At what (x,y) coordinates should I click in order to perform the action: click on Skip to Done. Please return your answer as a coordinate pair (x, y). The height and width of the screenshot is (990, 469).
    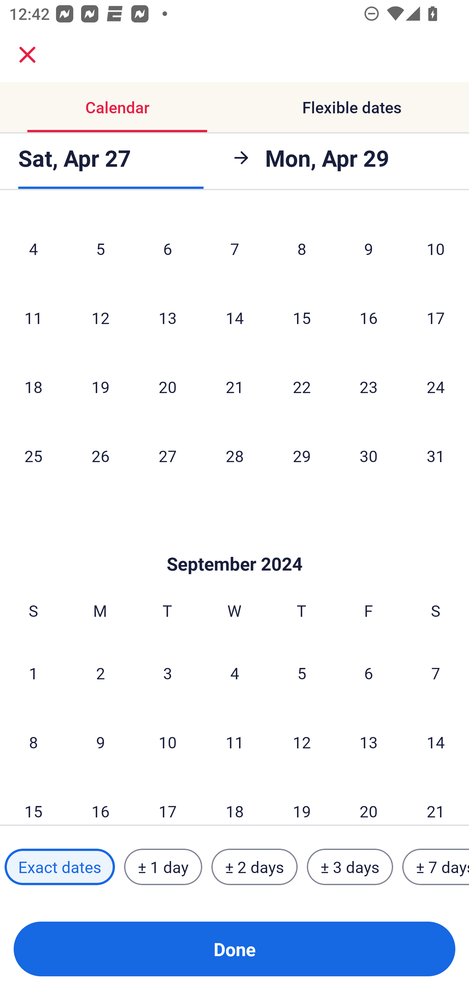
    Looking at the image, I should click on (234, 544).